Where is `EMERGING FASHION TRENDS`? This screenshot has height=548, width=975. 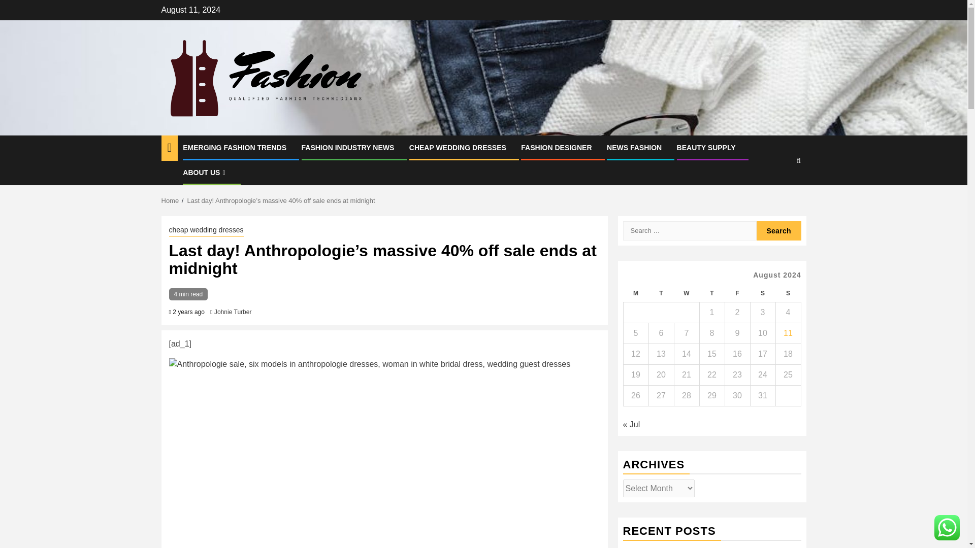 EMERGING FASHION TRENDS is located at coordinates (235, 147).